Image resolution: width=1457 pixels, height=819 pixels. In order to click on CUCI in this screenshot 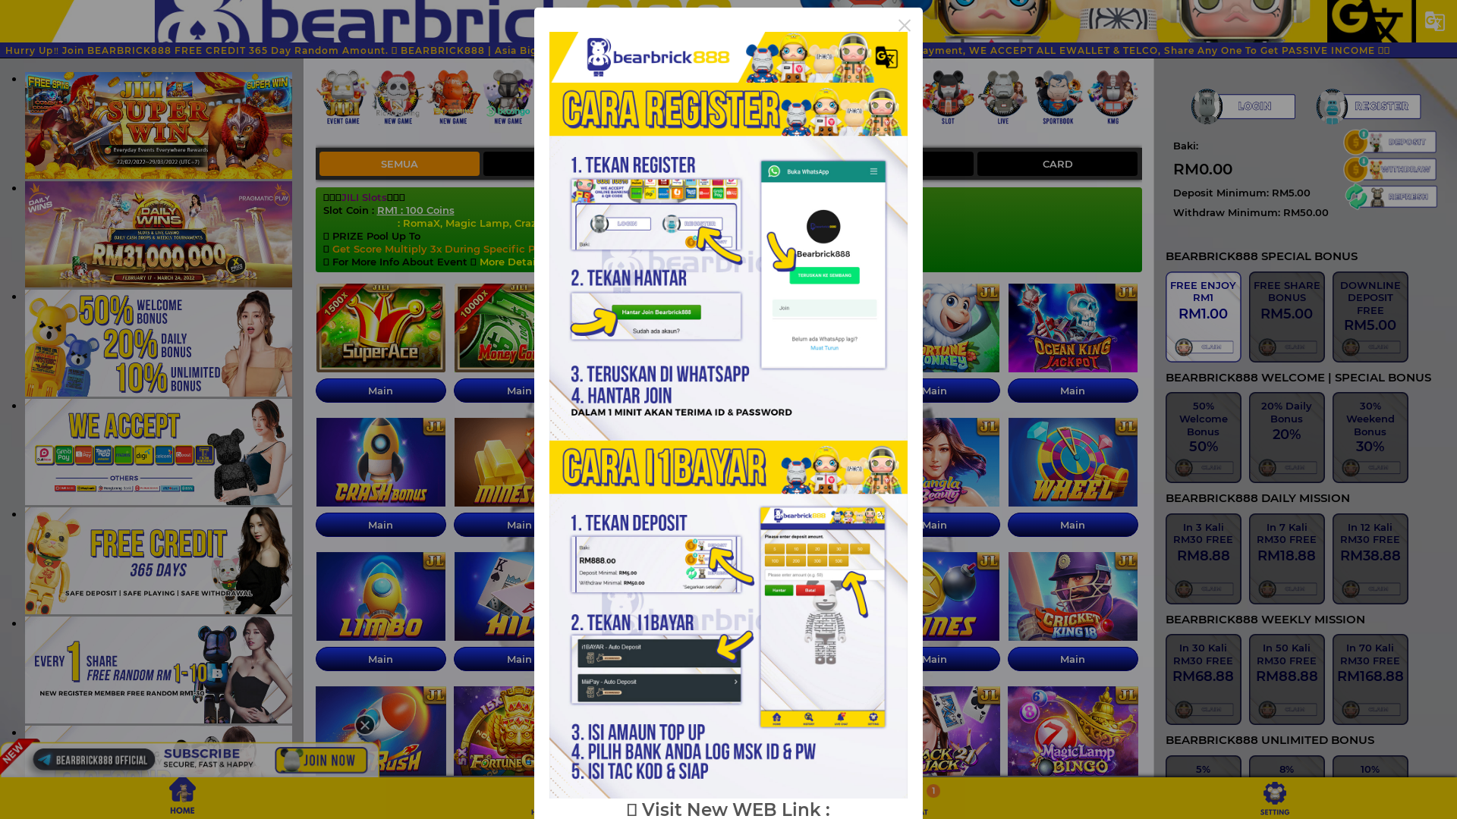, I will do `click(1389, 169)`.